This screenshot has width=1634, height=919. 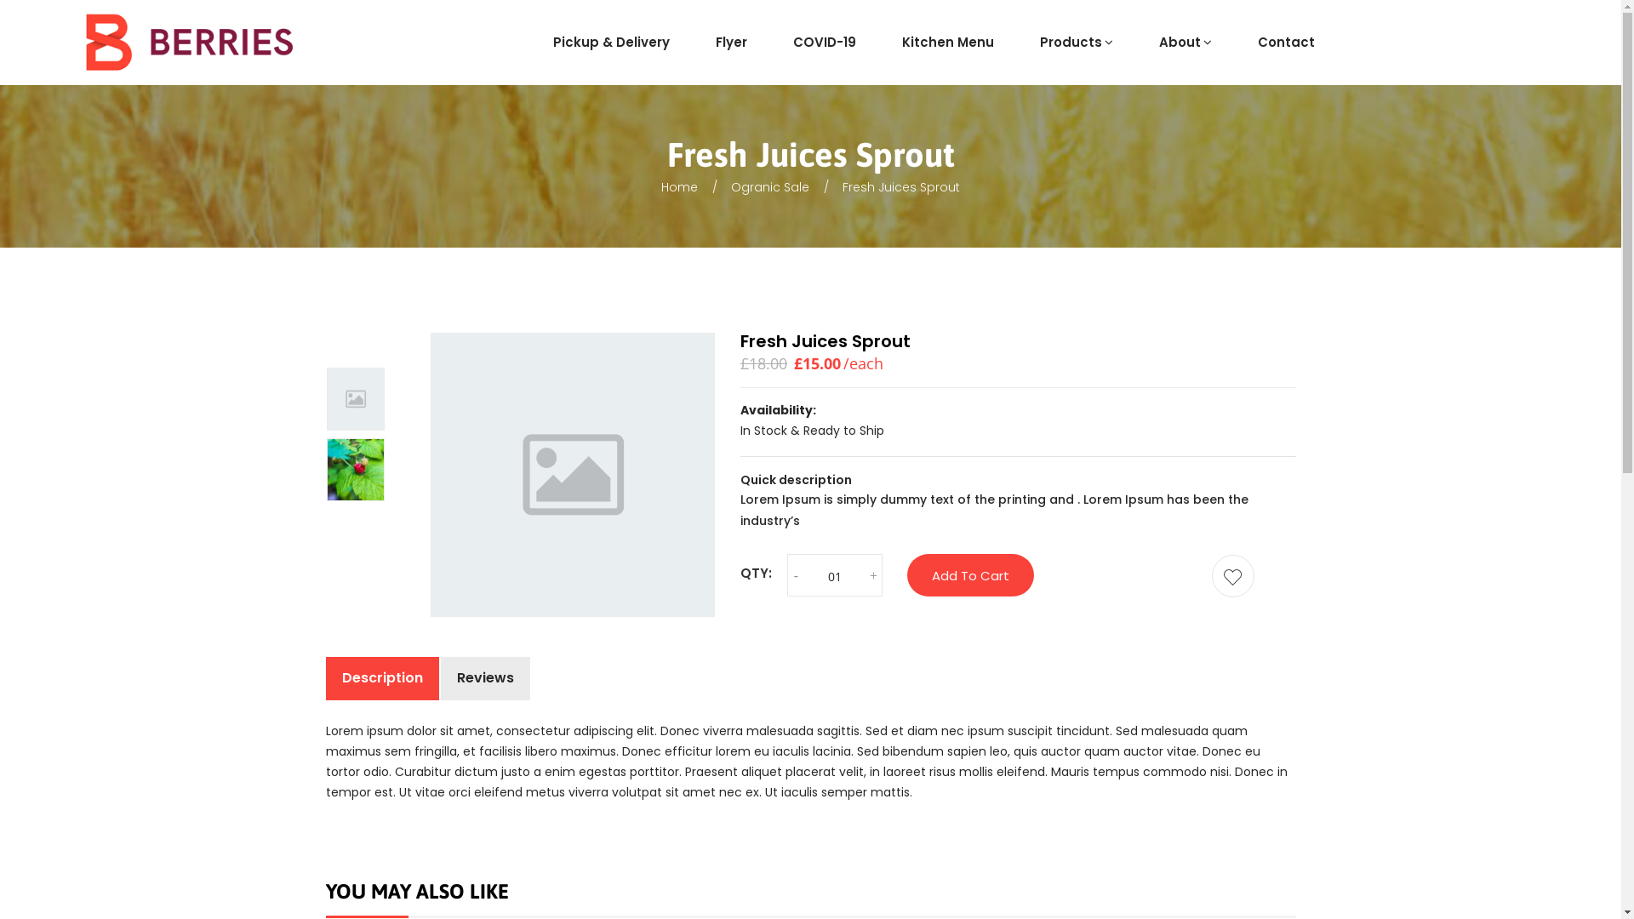 I want to click on Flyer, so click(x=732, y=43).